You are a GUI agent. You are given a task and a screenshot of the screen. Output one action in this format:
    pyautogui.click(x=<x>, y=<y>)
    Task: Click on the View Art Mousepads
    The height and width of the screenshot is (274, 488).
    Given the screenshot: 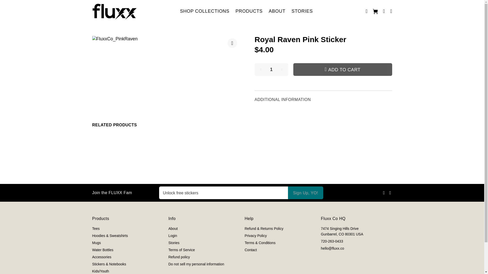 What is the action you would take?
    pyautogui.click(x=262, y=140)
    